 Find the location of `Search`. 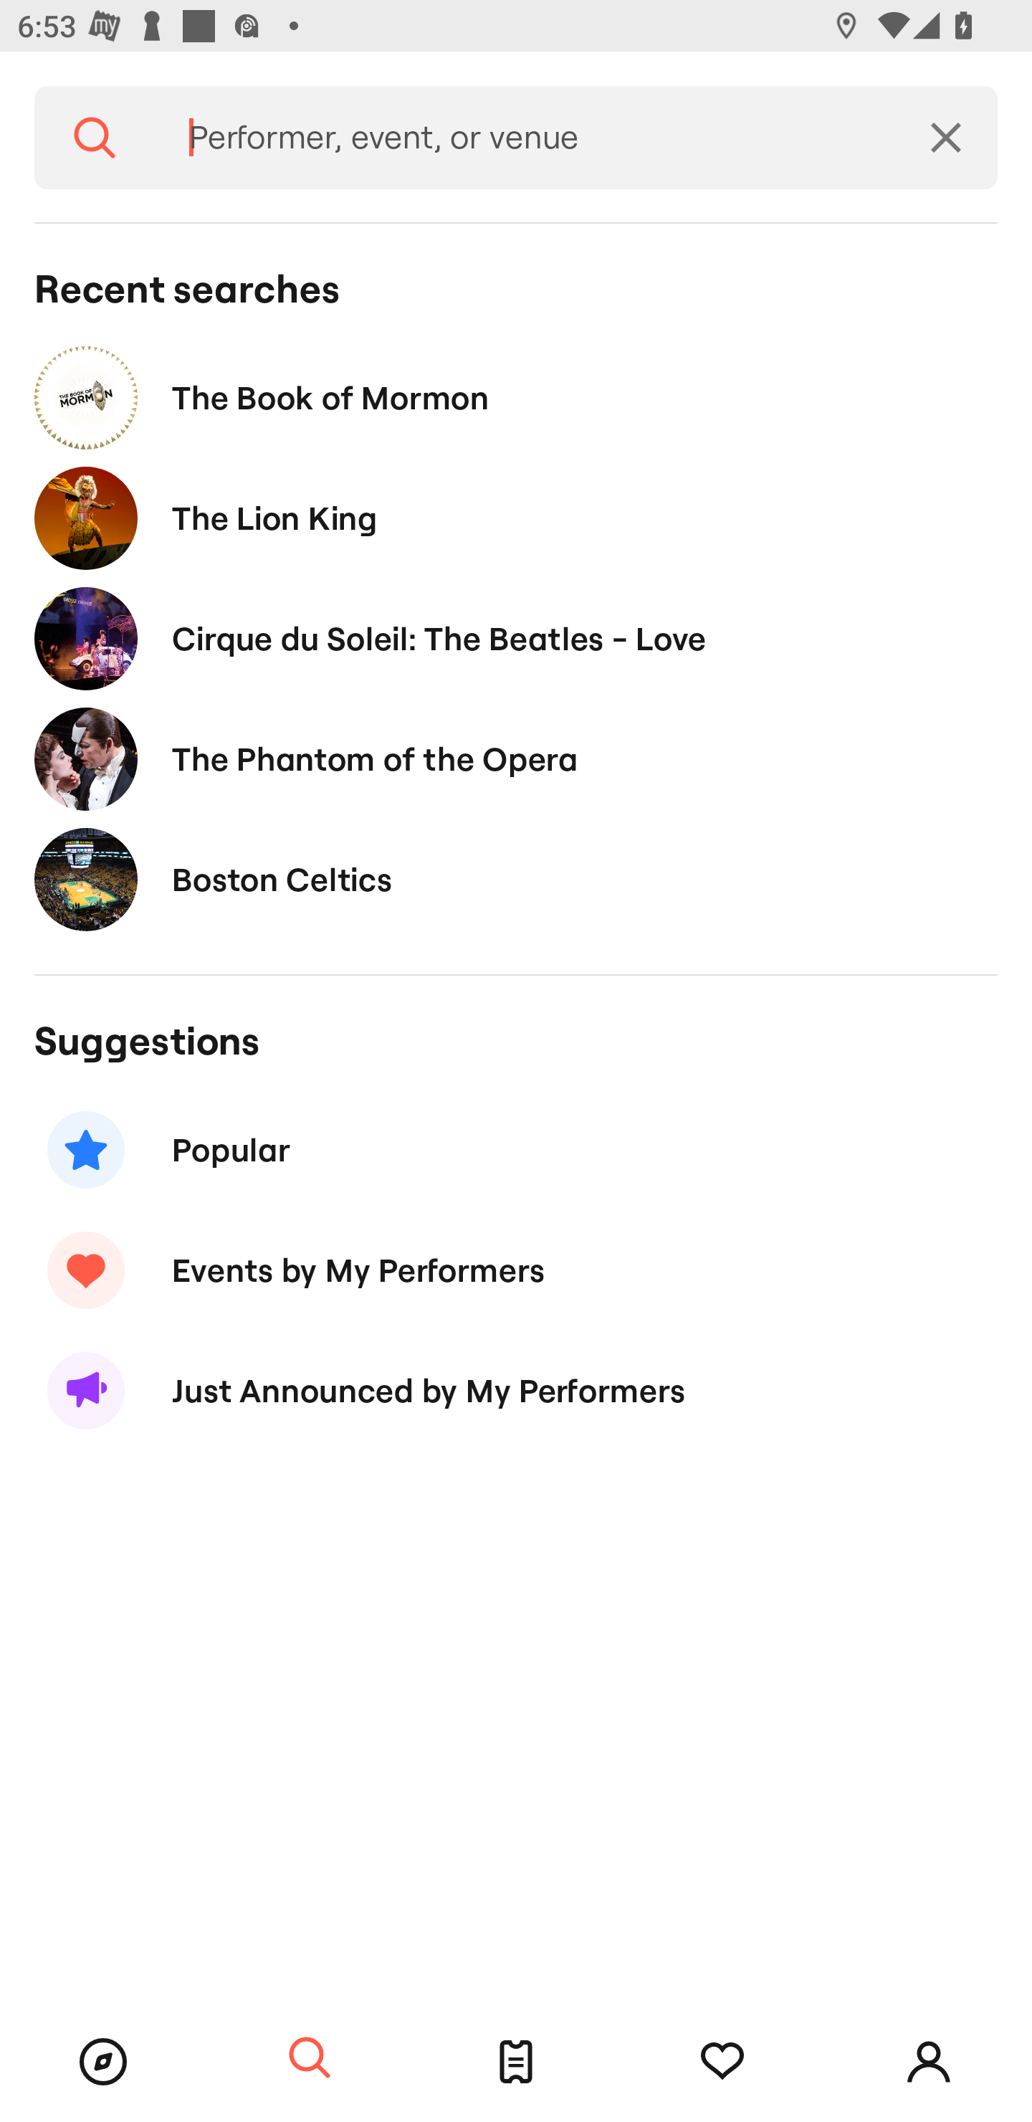

Search is located at coordinates (95, 138).